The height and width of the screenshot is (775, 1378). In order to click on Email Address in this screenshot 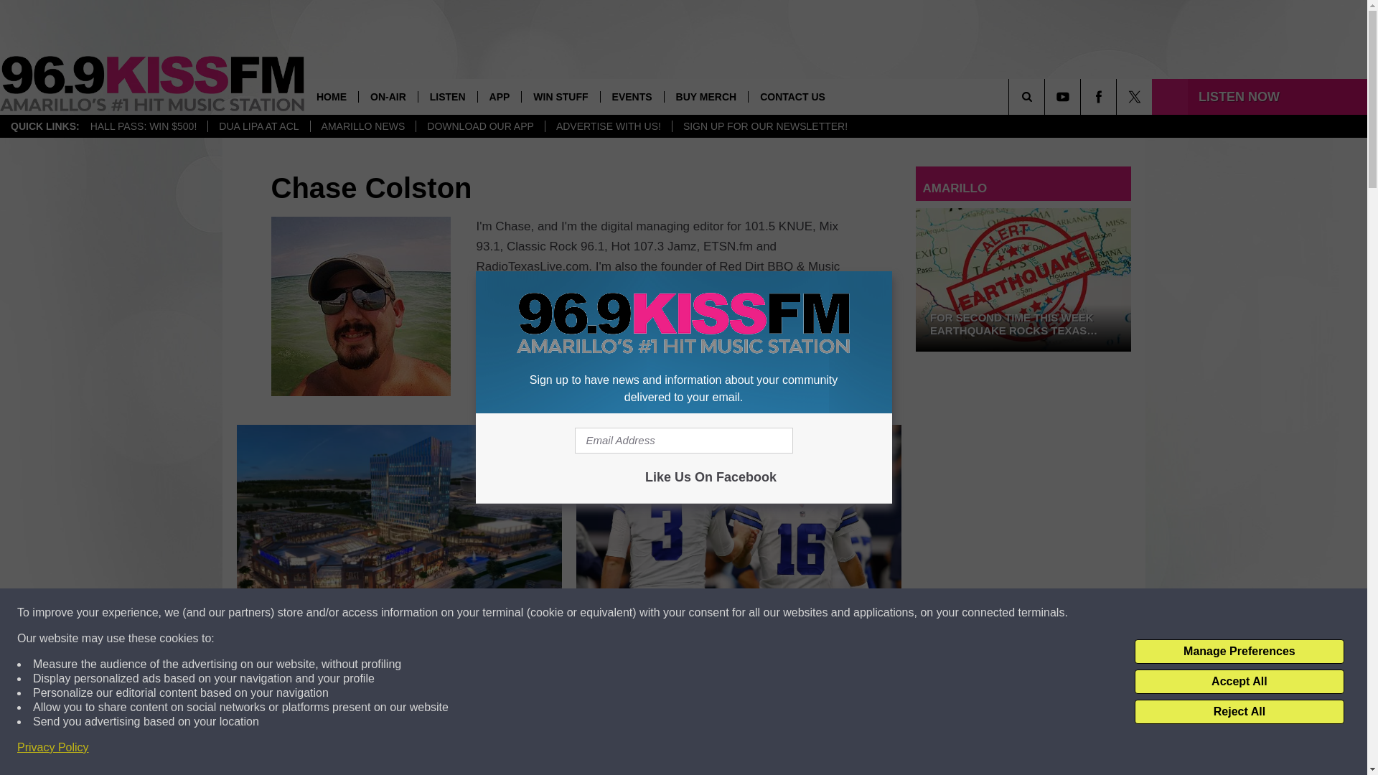, I will do `click(683, 441)`.